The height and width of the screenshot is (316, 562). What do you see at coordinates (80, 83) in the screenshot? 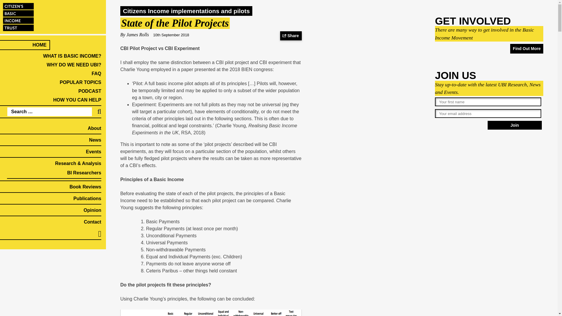
I see `POPULAR TOPICS` at bounding box center [80, 83].